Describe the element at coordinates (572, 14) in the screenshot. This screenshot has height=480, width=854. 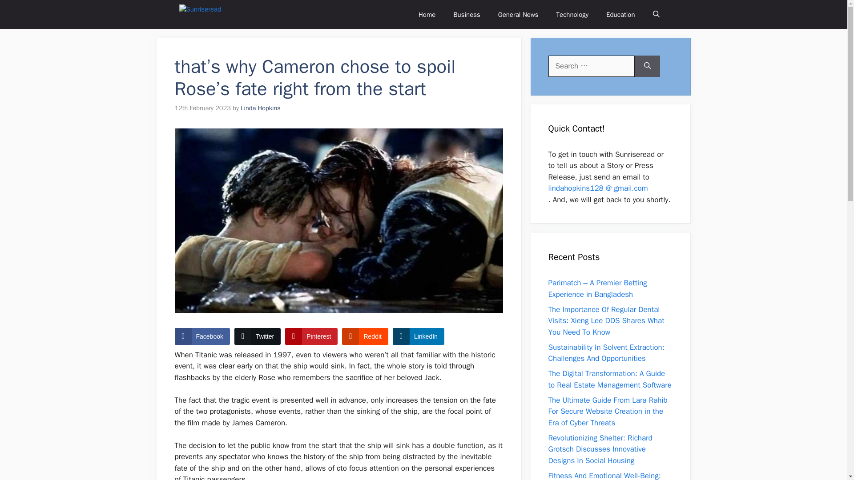
I see `Technology` at that location.